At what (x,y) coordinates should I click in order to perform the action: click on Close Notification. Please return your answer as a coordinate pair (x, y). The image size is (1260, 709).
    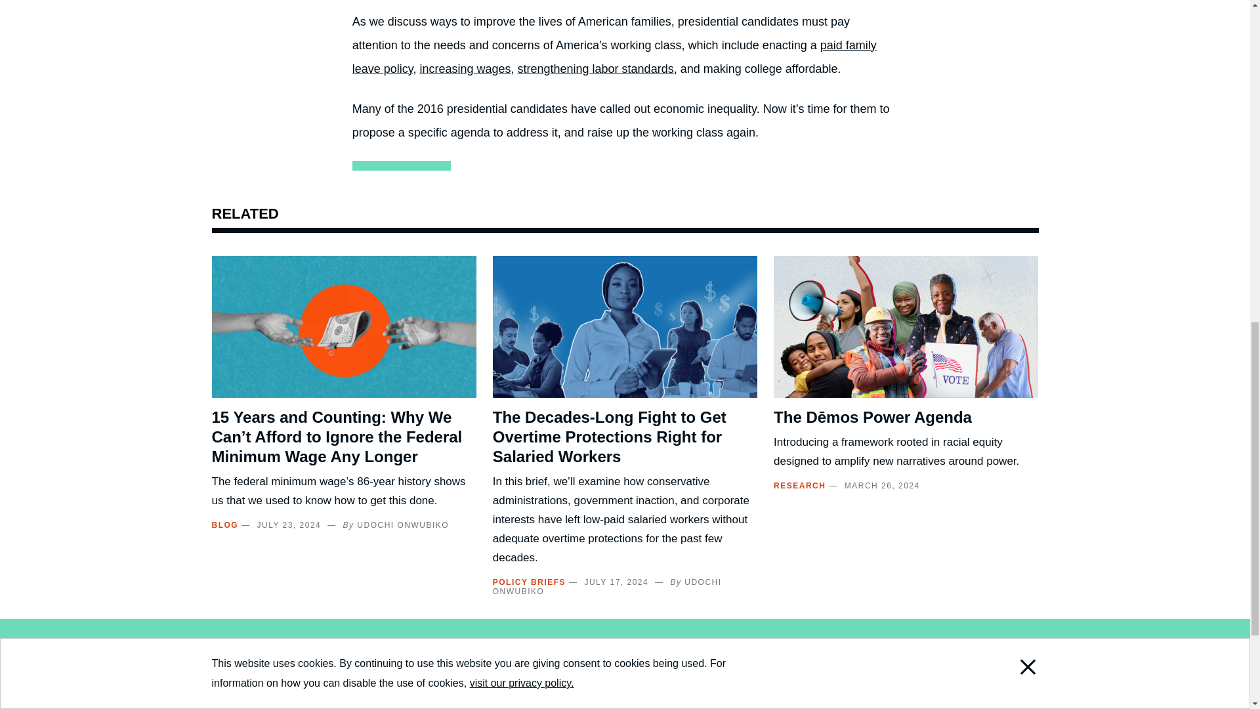
    Looking at the image, I should click on (1011, 16).